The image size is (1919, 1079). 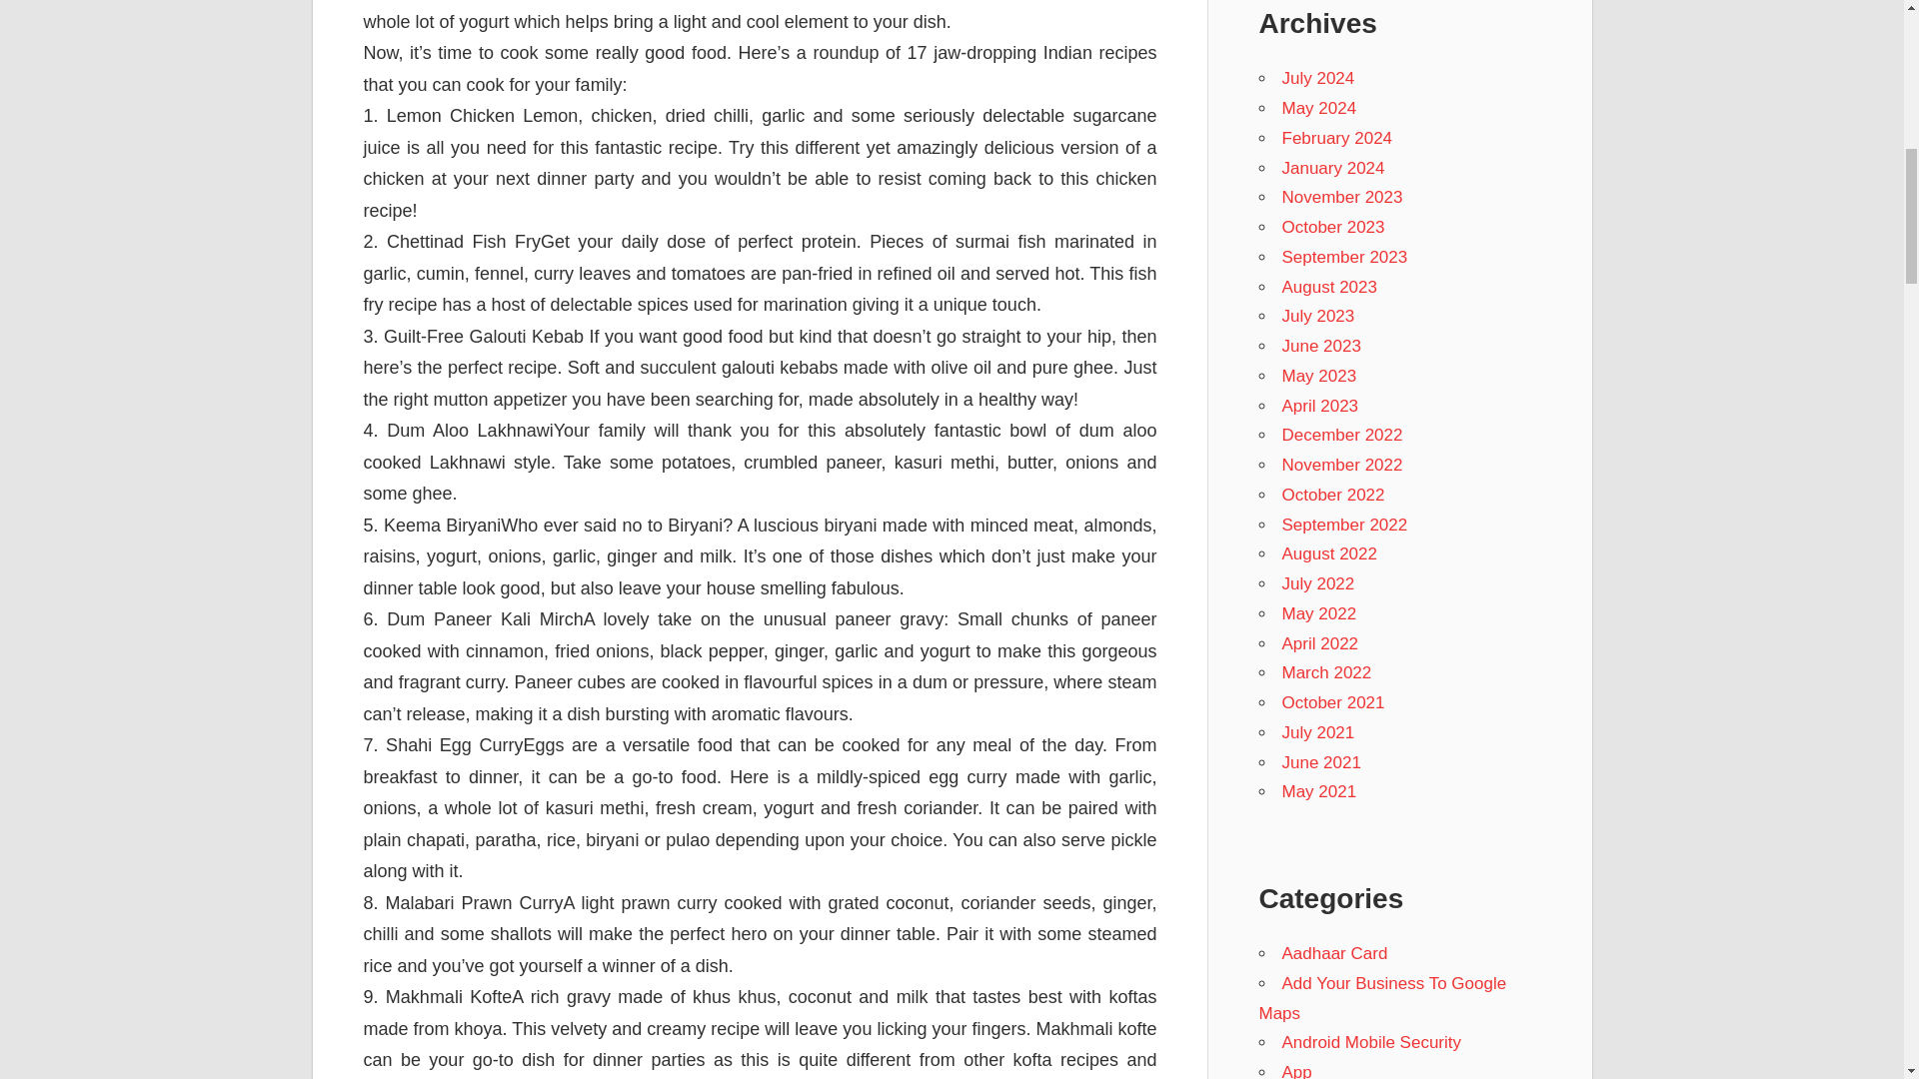 What do you see at coordinates (1382, 998) in the screenshot?
I see `Add Your Business To Google Maps` at bounding box center [1382, 998].